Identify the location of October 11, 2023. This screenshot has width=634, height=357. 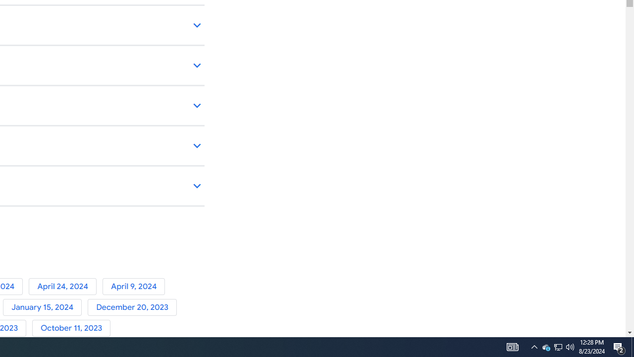
(73, 328).